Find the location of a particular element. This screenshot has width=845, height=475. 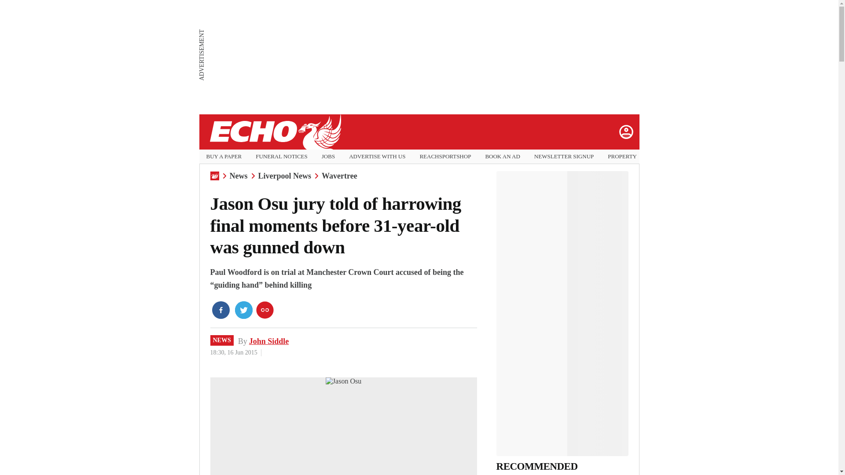

BUY A PAPER is located at coordinates (224, 157).